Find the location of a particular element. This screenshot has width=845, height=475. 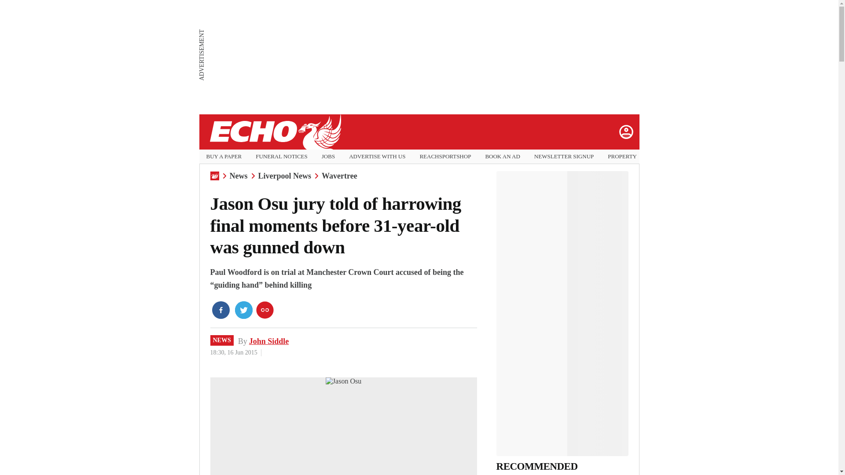

BUY A PAPER is located at coordinates (224, 157).